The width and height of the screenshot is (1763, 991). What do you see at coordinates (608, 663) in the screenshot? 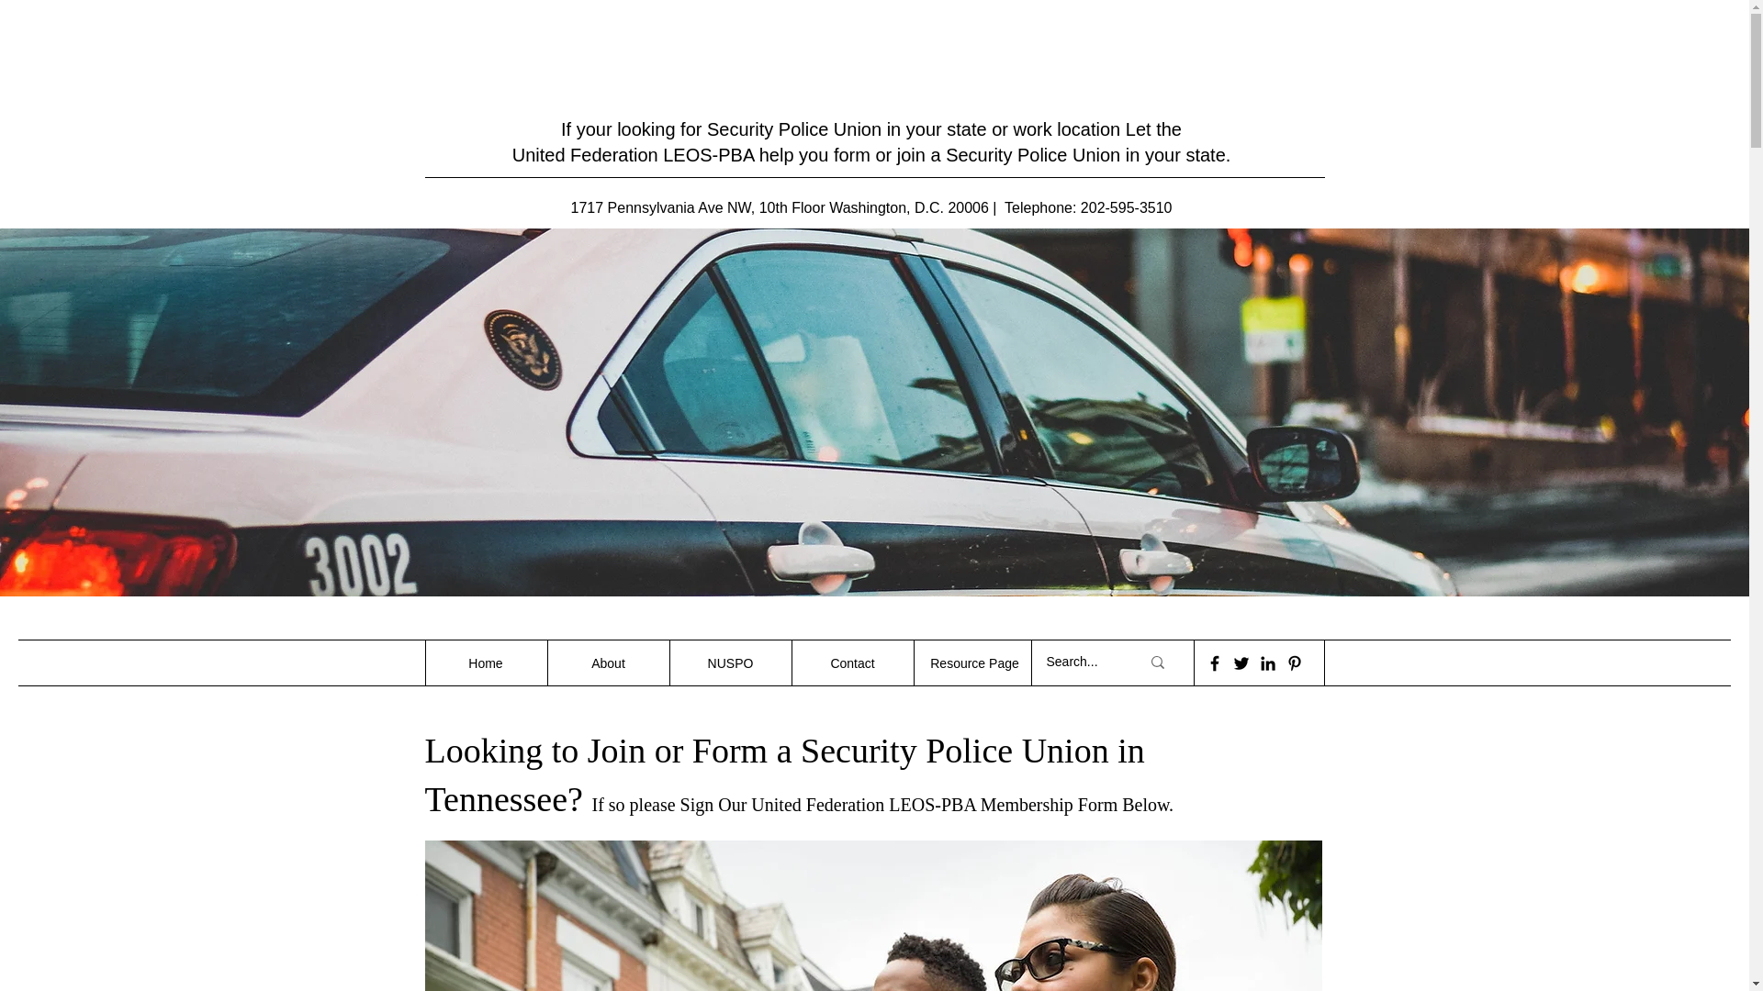
I see `About` at bounding box center [608, 663].